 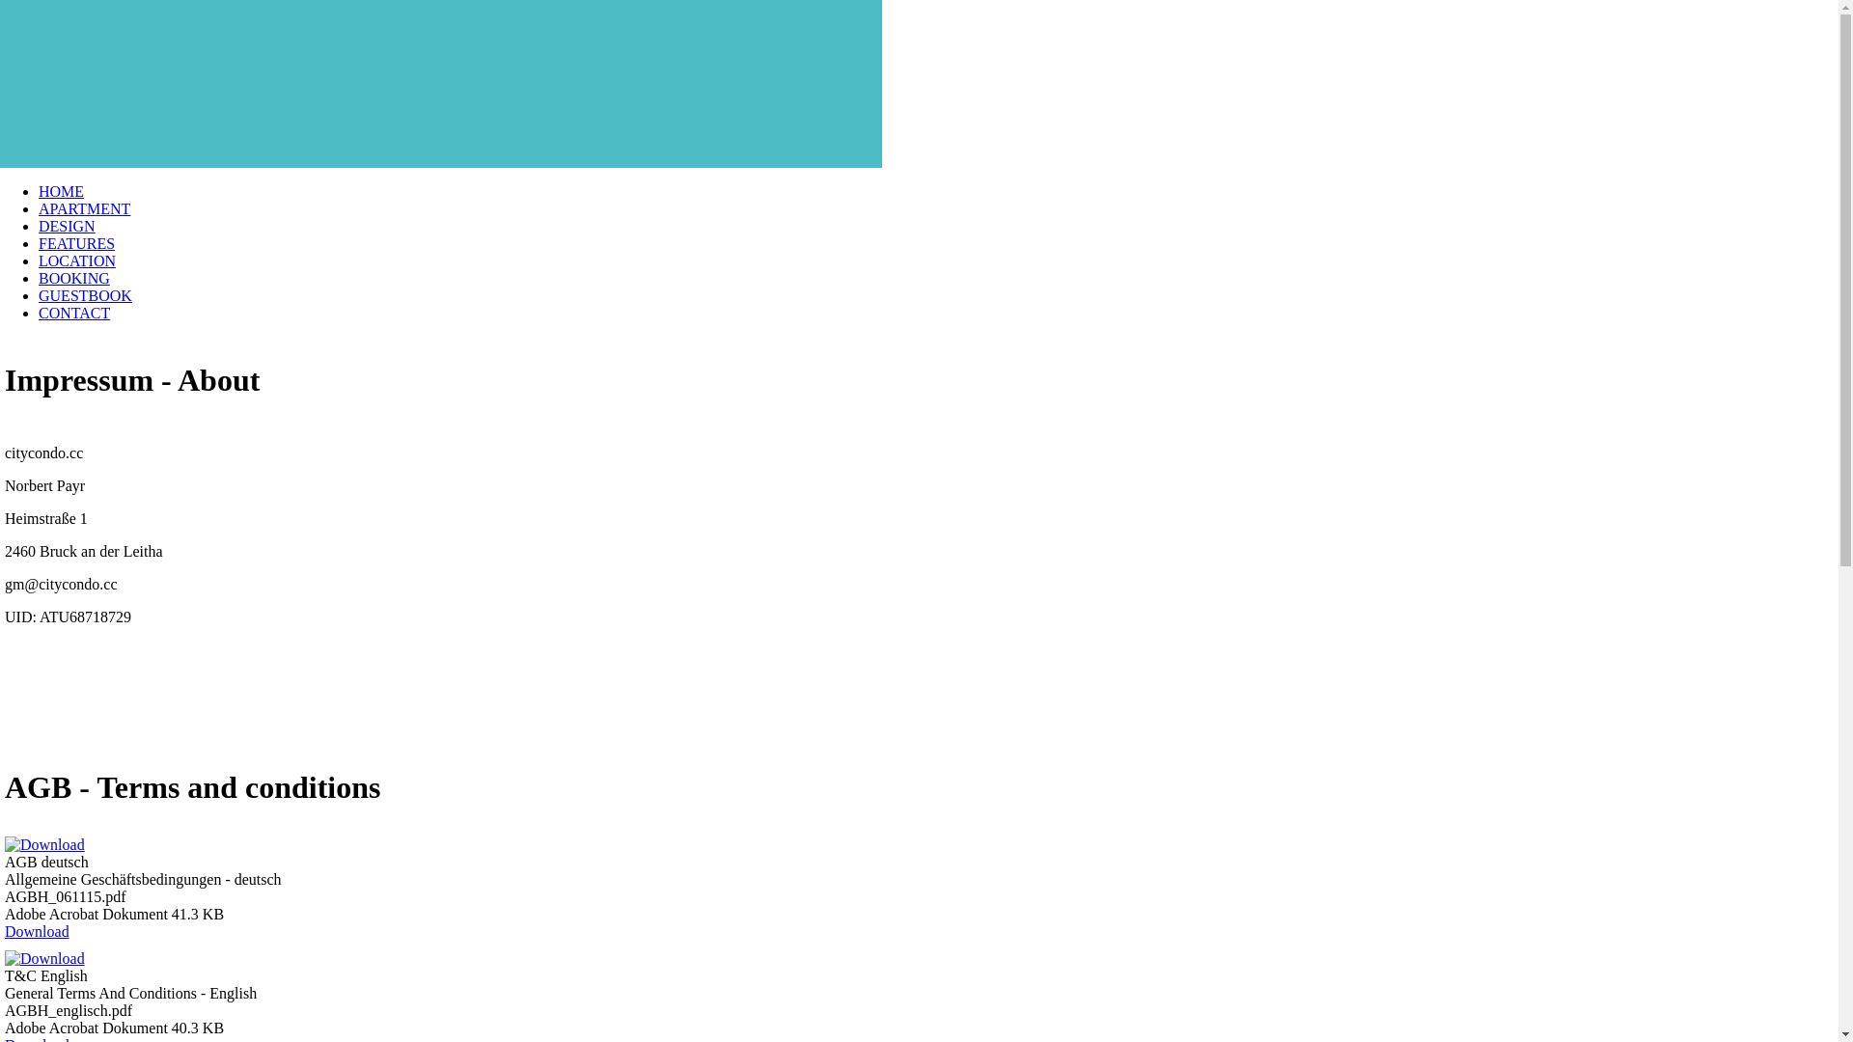 What do you see at coordinates (68, 226) in the screenshot?
I see `DESIGN` at bounding box center [68, 226].